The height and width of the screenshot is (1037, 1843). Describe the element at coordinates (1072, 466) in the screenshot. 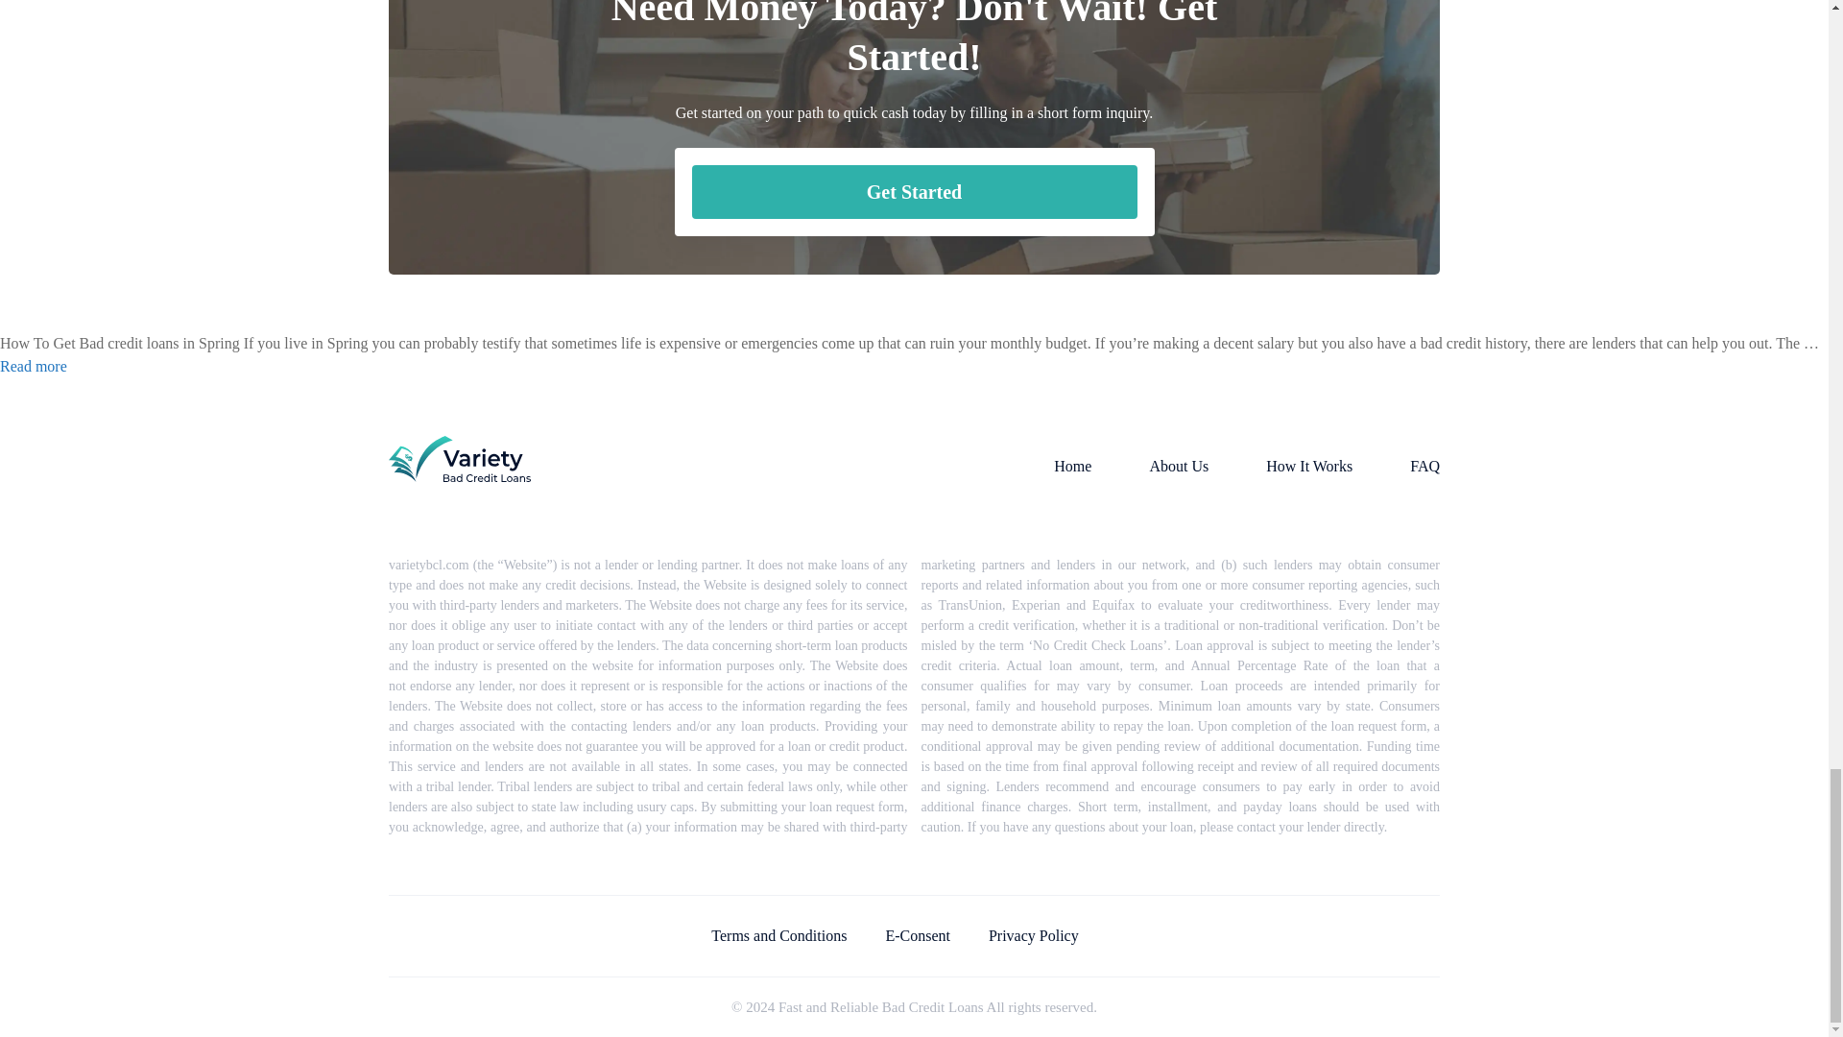

I see `Home` at that location.